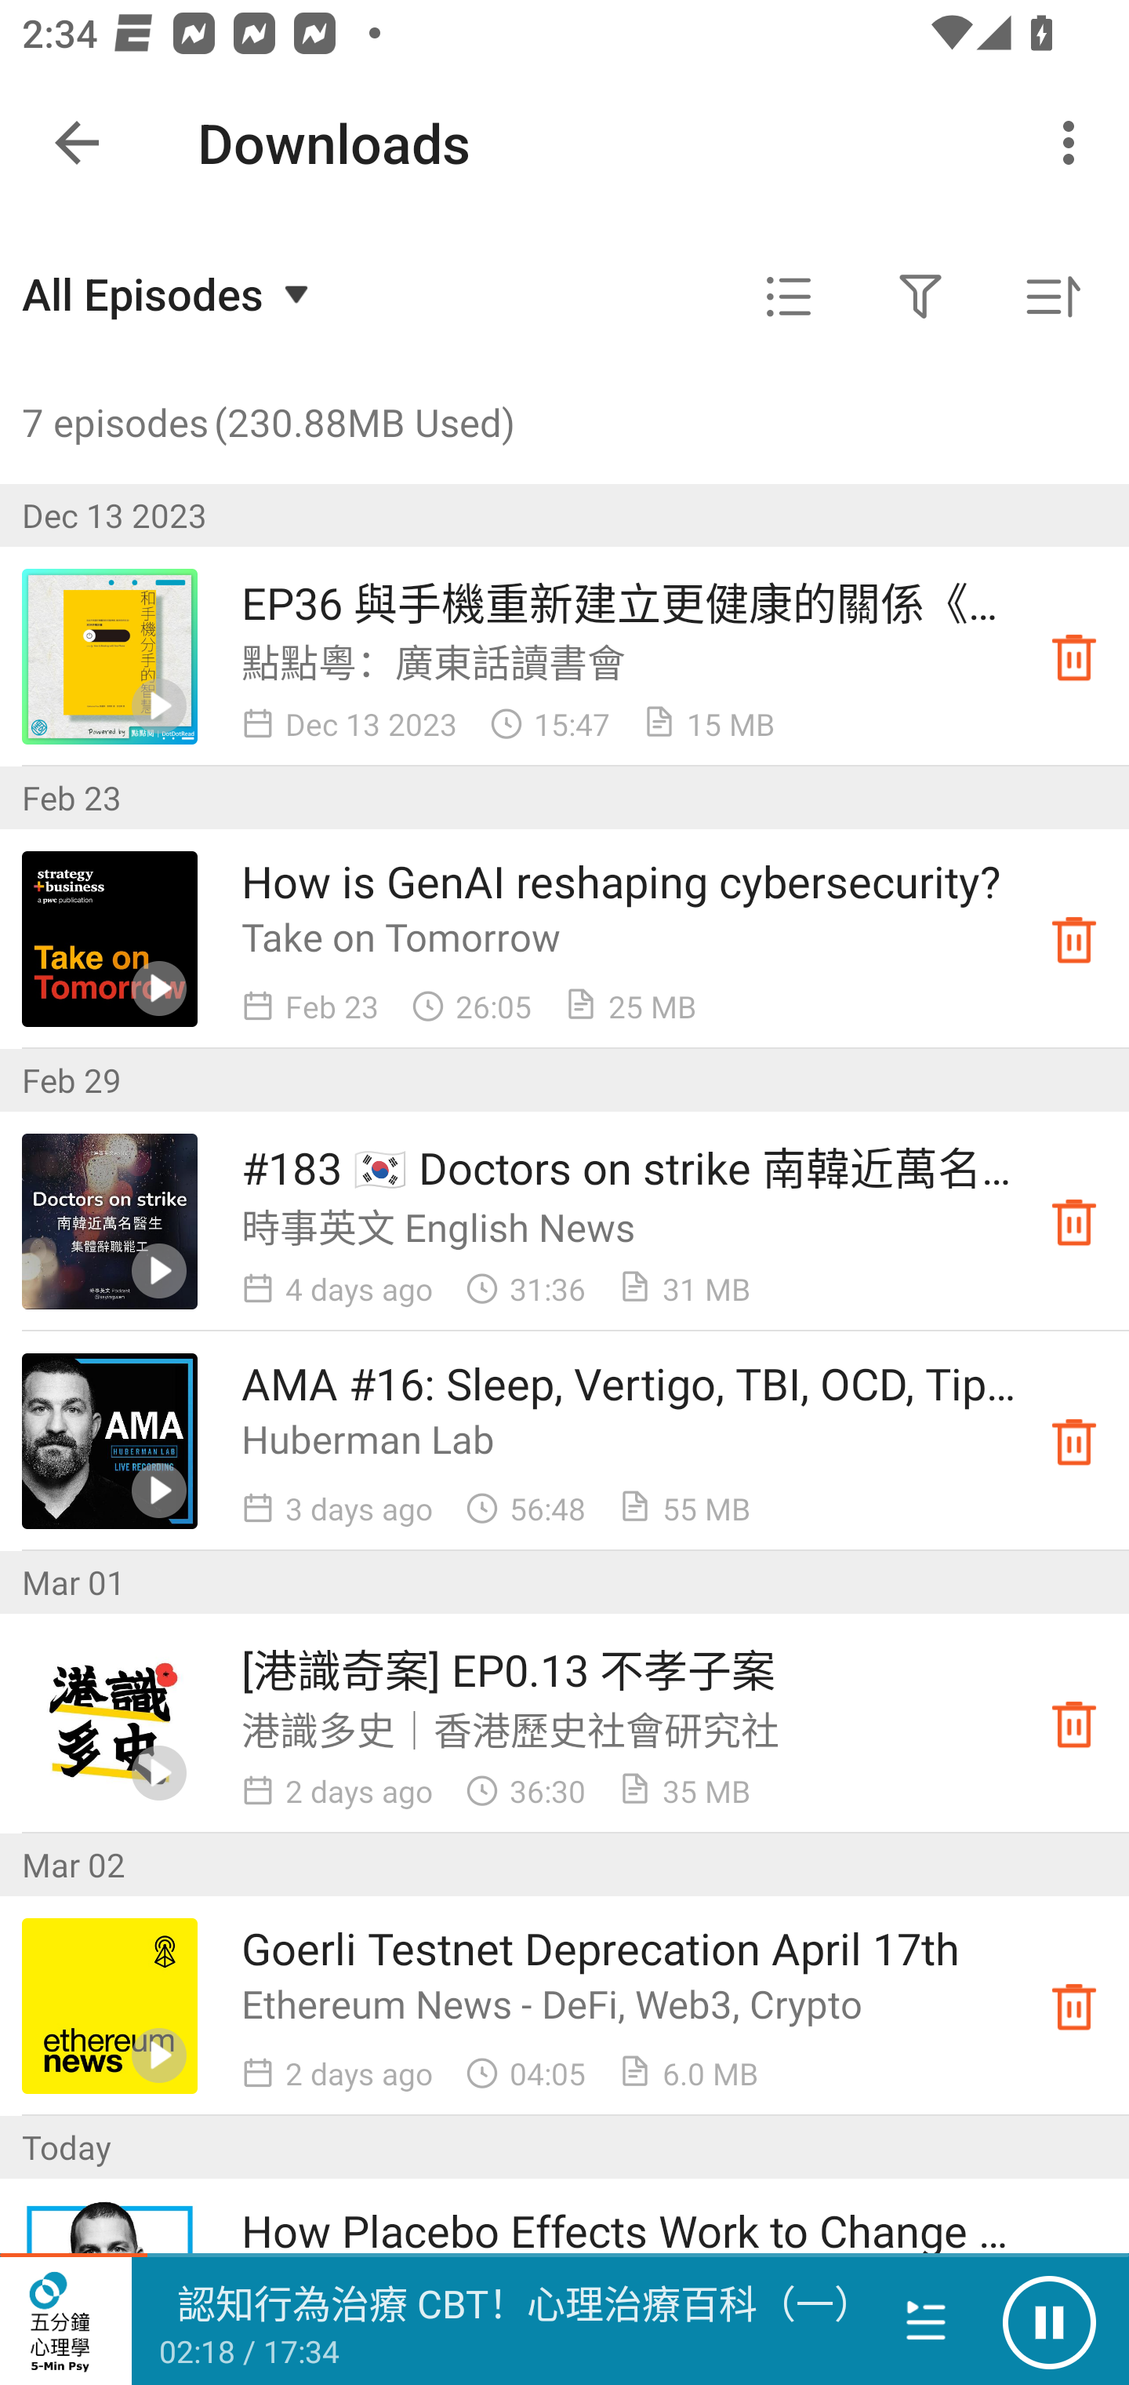 Image resolution: width=1129 pixels, height=2385 pixels. Describe the element at coordinates (920, 297) in the screenshot. I see `` at that location.